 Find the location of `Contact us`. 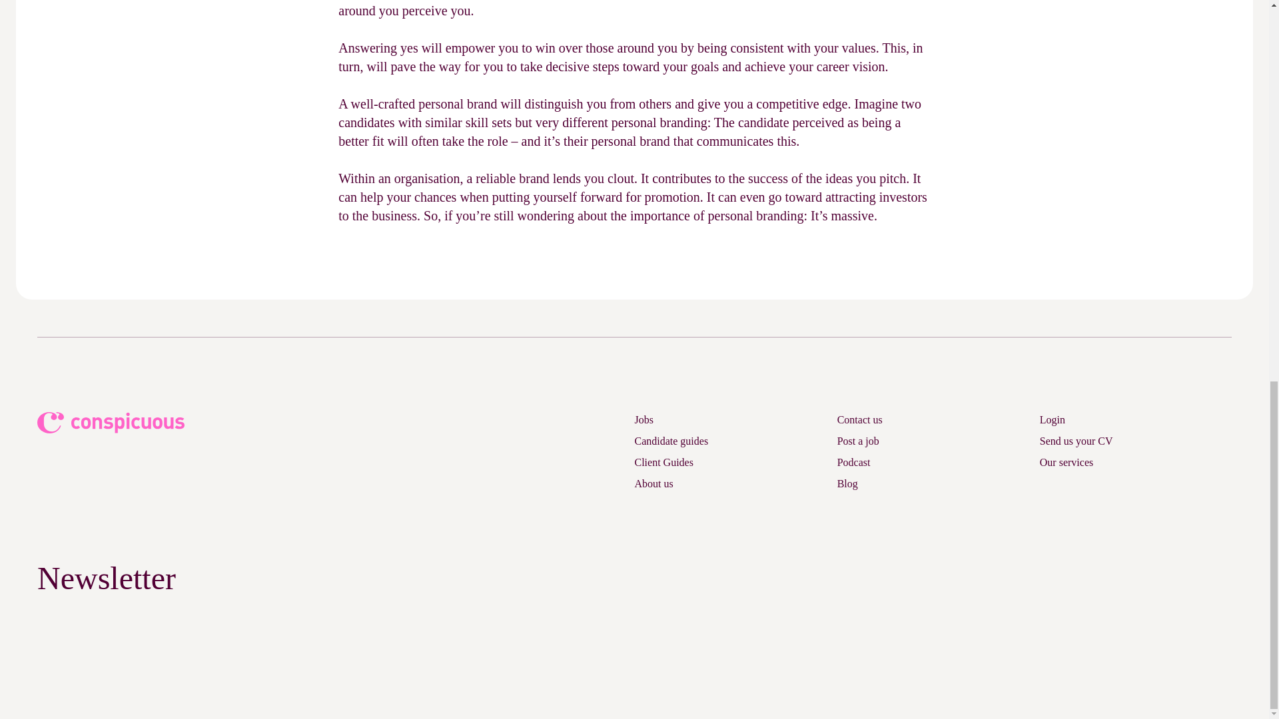

Contact us is located at coordinates (859, 419).